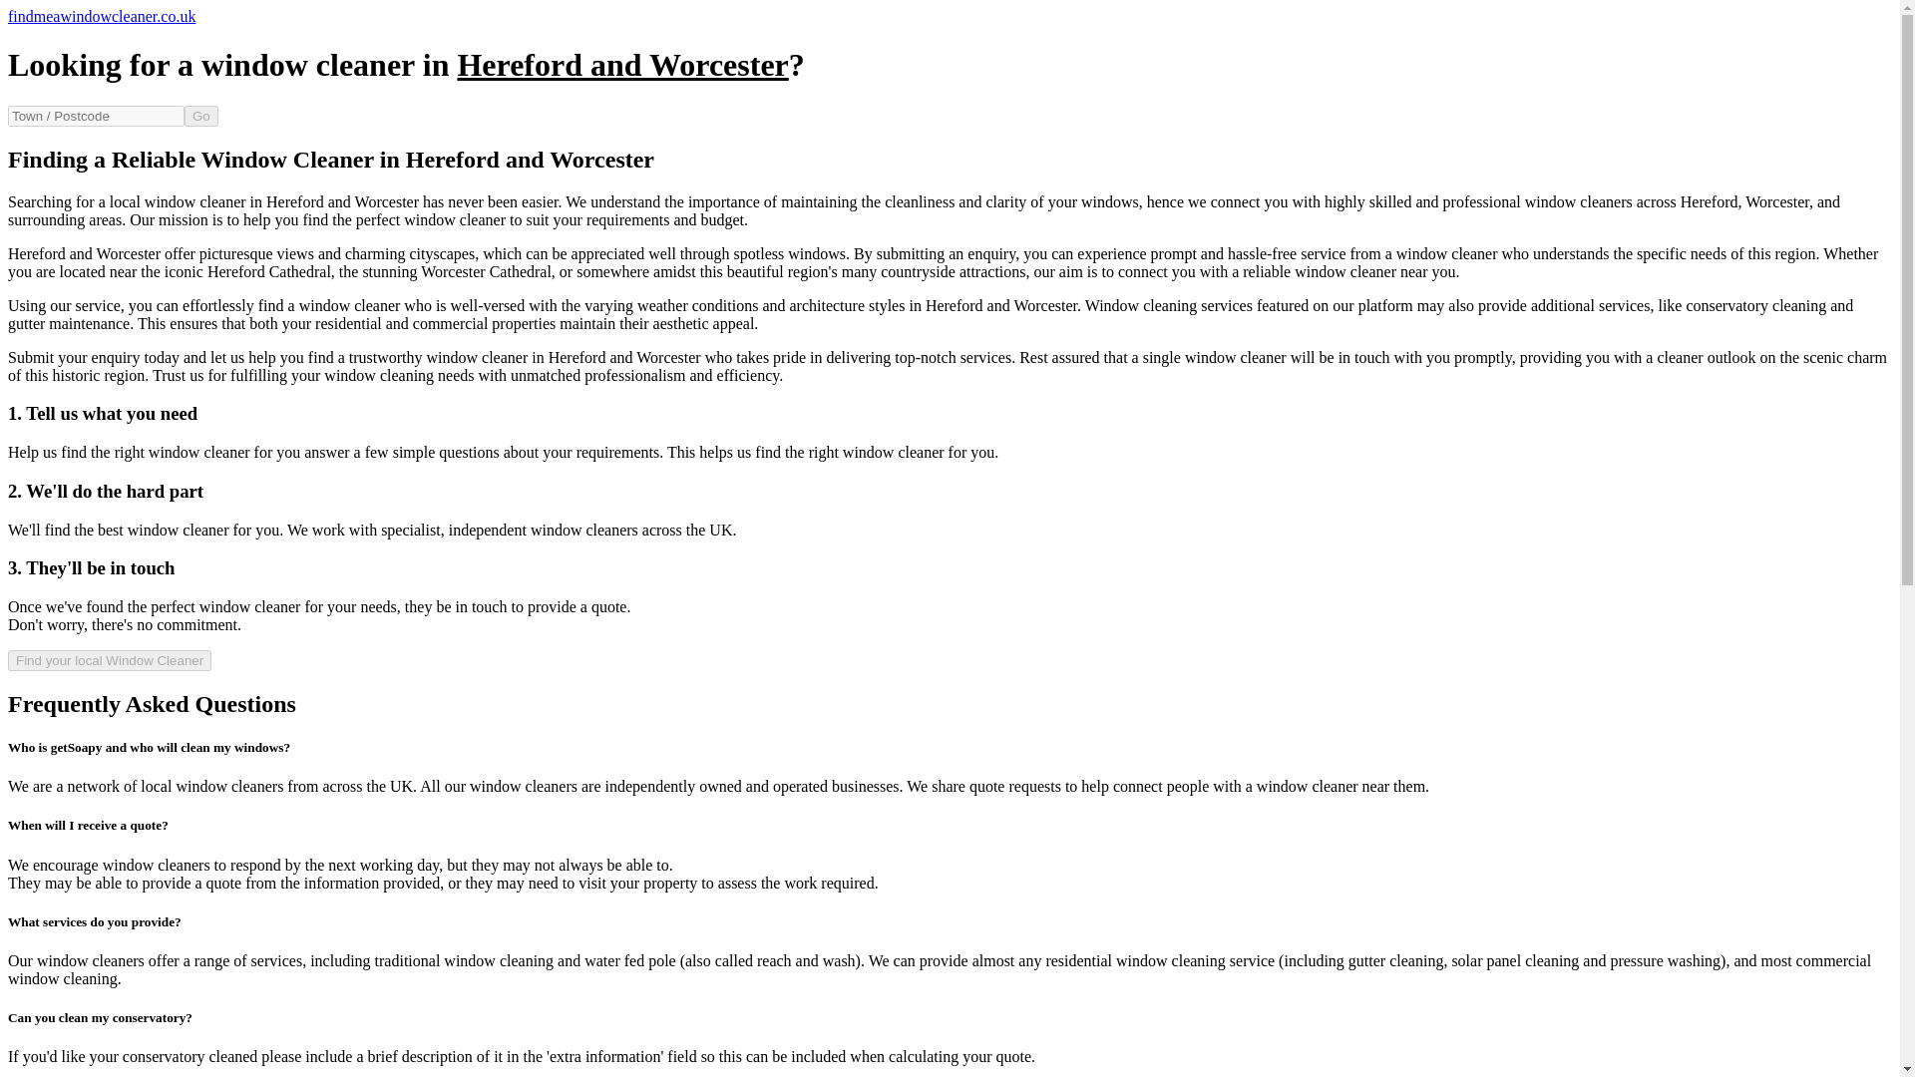  What do you see at coordinates (200, 116) in the screenshot?
I see `Go` at bounding box center [200, 116].